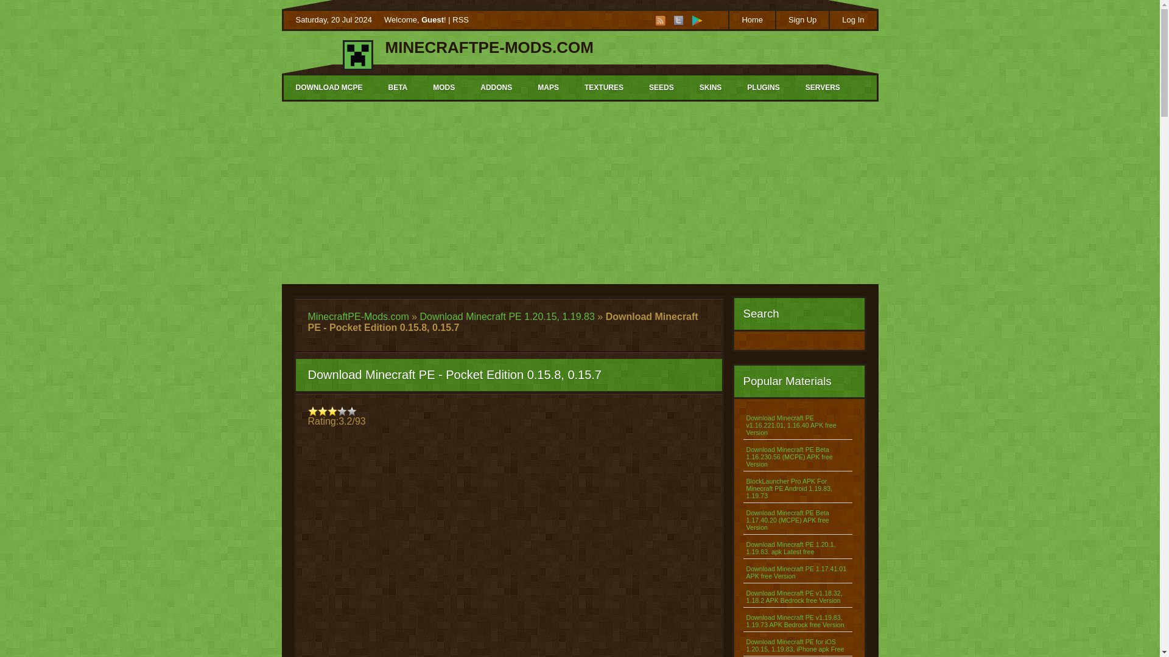  I want to click on BETA, so click(397, 88).